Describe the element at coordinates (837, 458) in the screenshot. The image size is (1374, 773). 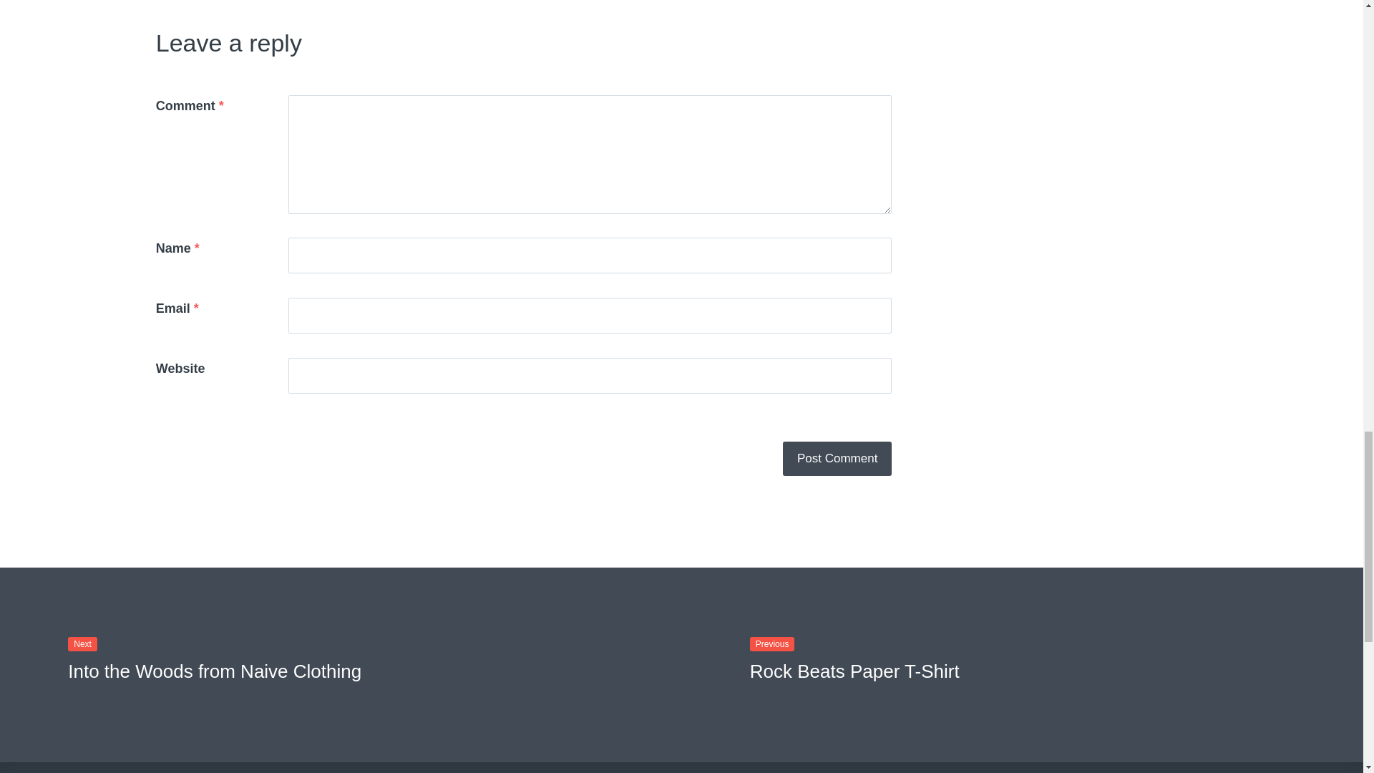
I see `Post Comment` at that location.